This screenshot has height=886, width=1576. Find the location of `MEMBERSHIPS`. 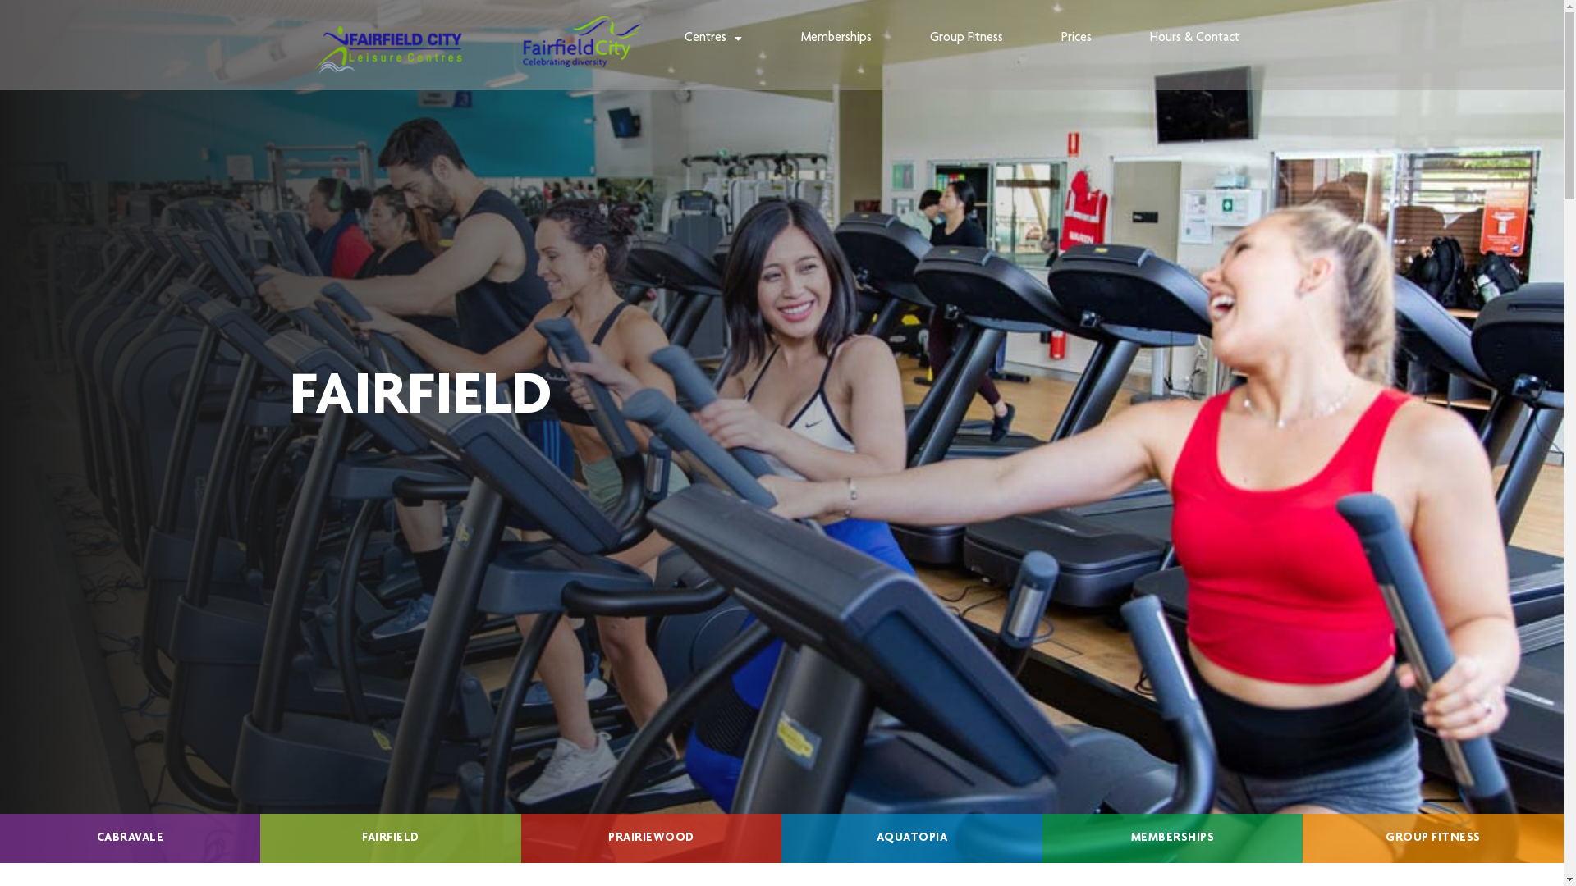

MEMBERSHIPS is located at coordinates (1172, 838).